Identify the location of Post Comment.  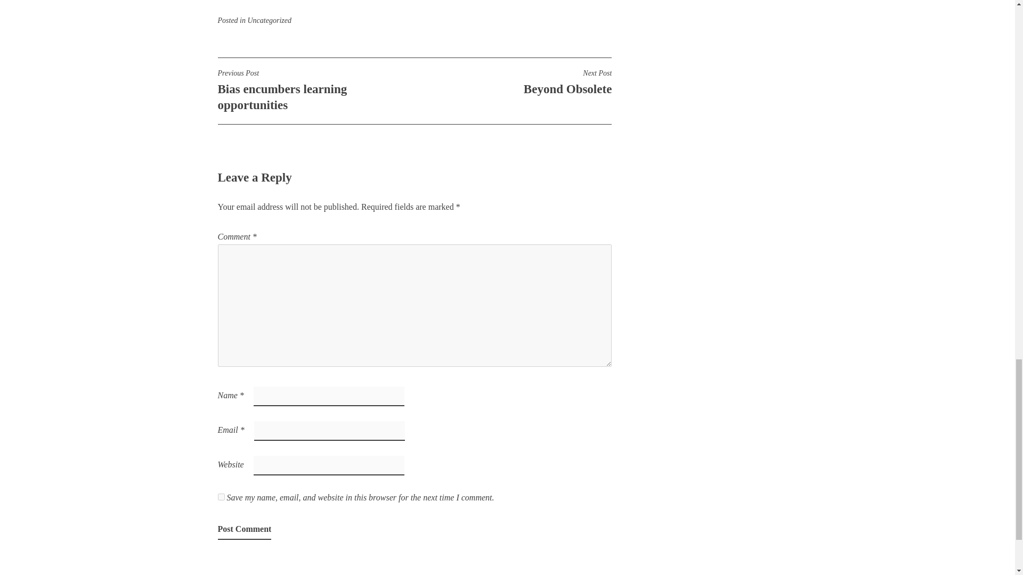
(244, 530).